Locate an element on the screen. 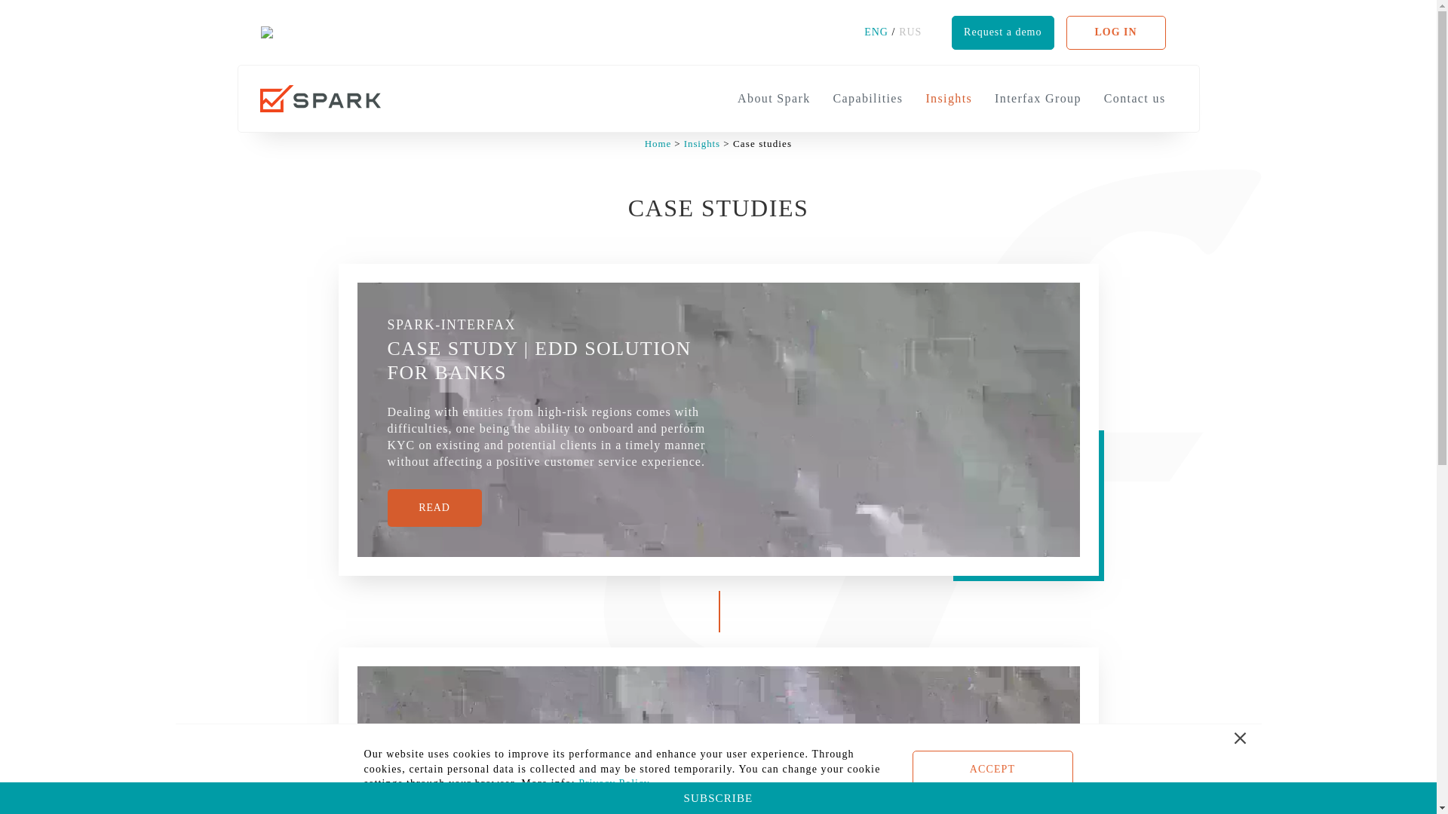 This screenshot has width=1448, height=814. LOG IN is located at coordinates (1115, 32).